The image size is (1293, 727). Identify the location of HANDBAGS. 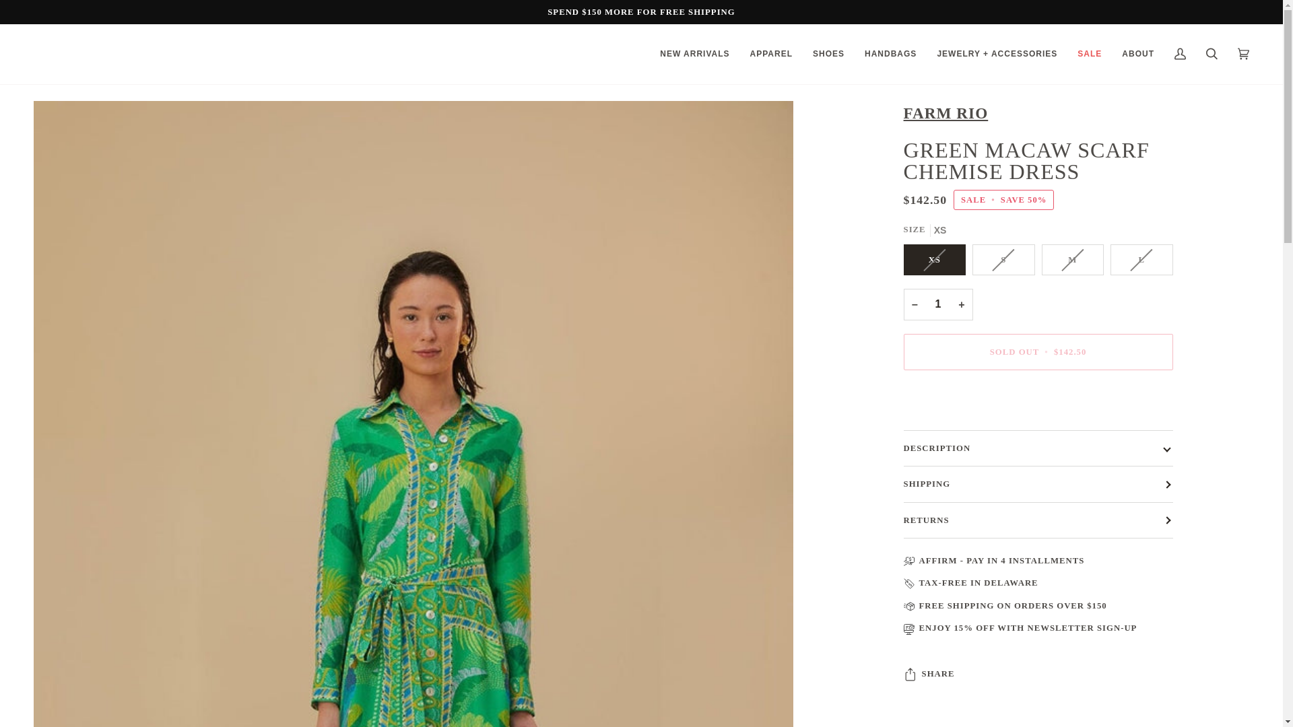
(890, 54).